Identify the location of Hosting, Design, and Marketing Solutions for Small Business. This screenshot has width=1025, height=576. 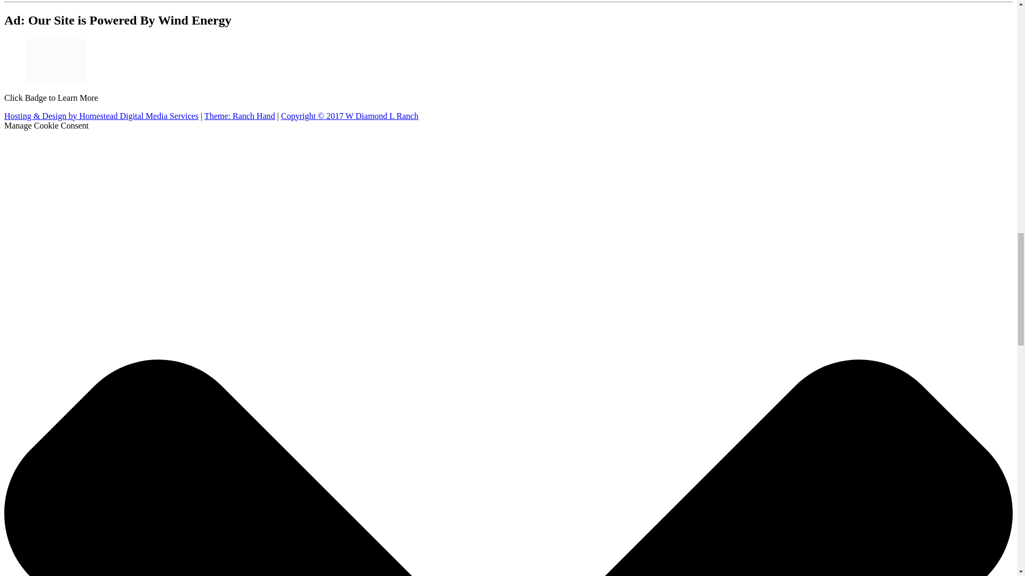
(101, 116).